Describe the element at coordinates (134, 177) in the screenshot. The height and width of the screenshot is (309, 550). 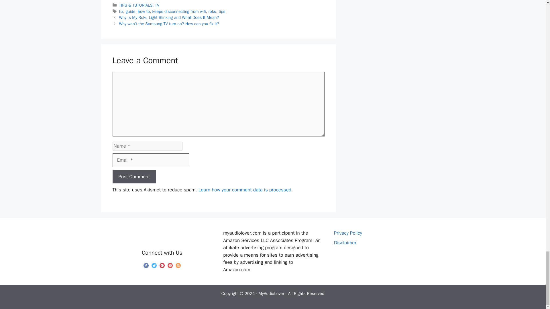
I see `Post Comment` at that location.